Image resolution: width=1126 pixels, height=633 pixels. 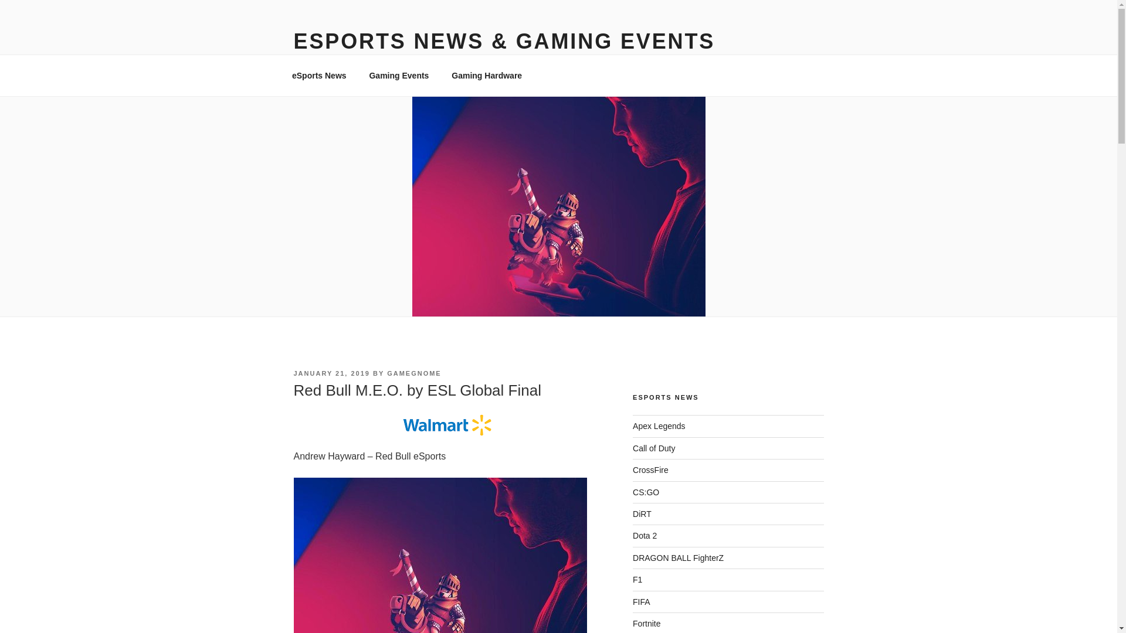 What do you see at coordinates (646, 492) in the screenshot?
I see `CS:GO` at bounding box center [646, 492].